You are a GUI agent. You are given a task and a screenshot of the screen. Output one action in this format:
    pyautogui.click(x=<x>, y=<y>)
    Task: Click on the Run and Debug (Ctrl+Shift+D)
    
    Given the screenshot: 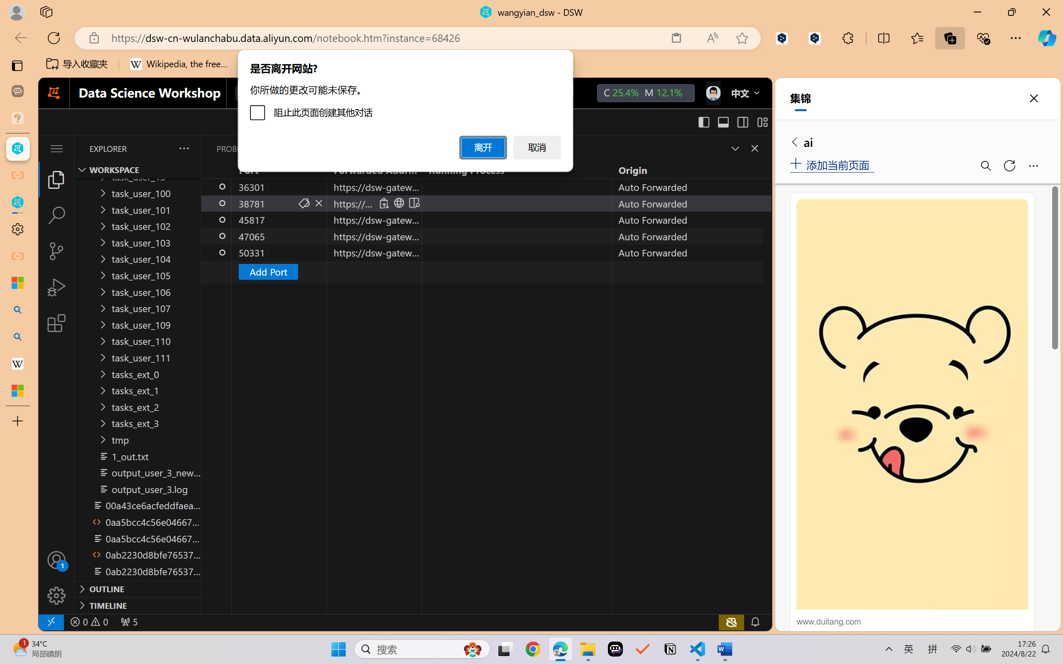 What is the action you would take?
    pyautogui.click(x=56, y=287)
    